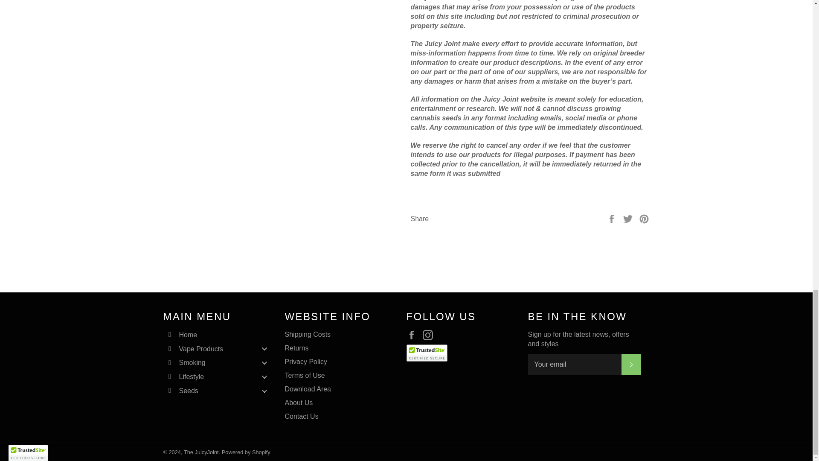 This screenshot has width=819, height=461. What do you see at coordinates (413, 335) in the screenshot?
I see `The JuicyJoint on Facebook` at bounding box center [413, 335].